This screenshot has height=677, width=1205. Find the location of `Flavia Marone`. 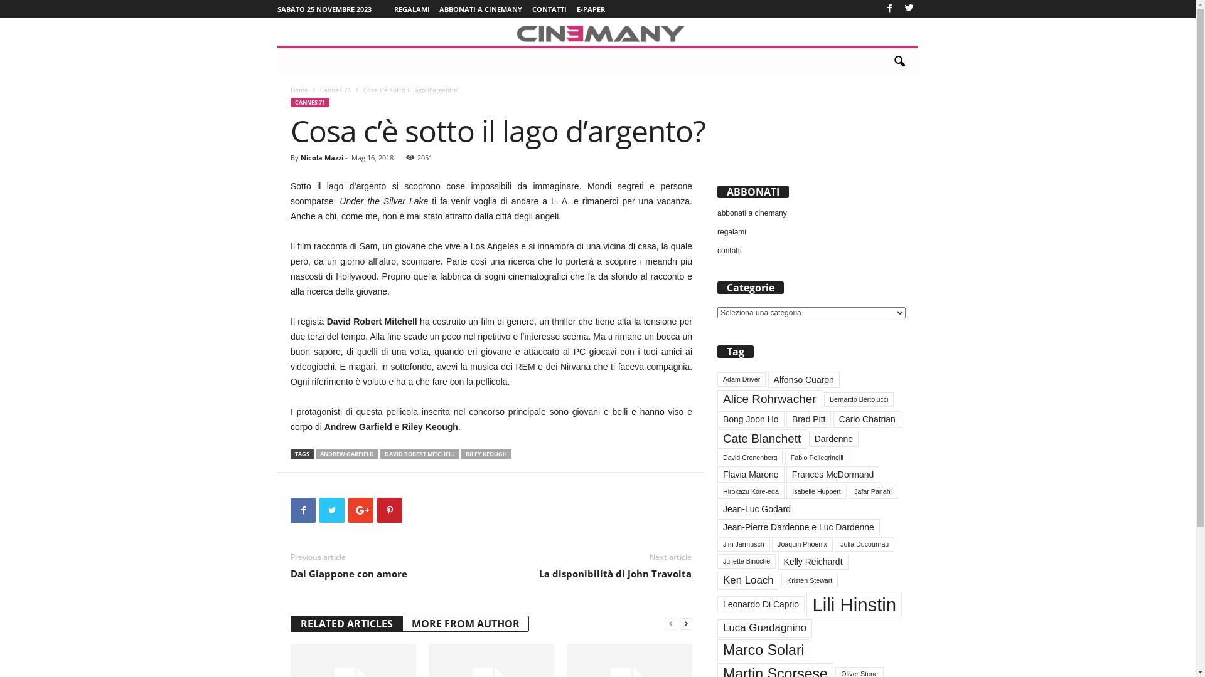

Flavia Marone is located at coordinates (751, 474).